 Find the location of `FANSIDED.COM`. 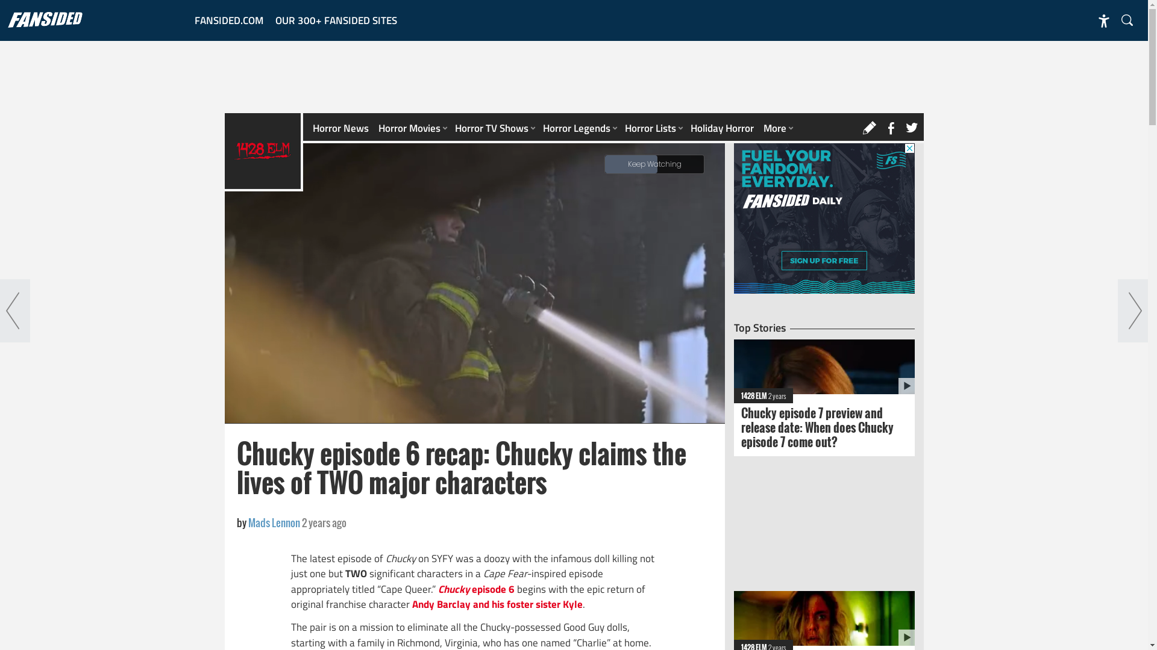

FANSIDED.COM is located at coordinates (228, 20).